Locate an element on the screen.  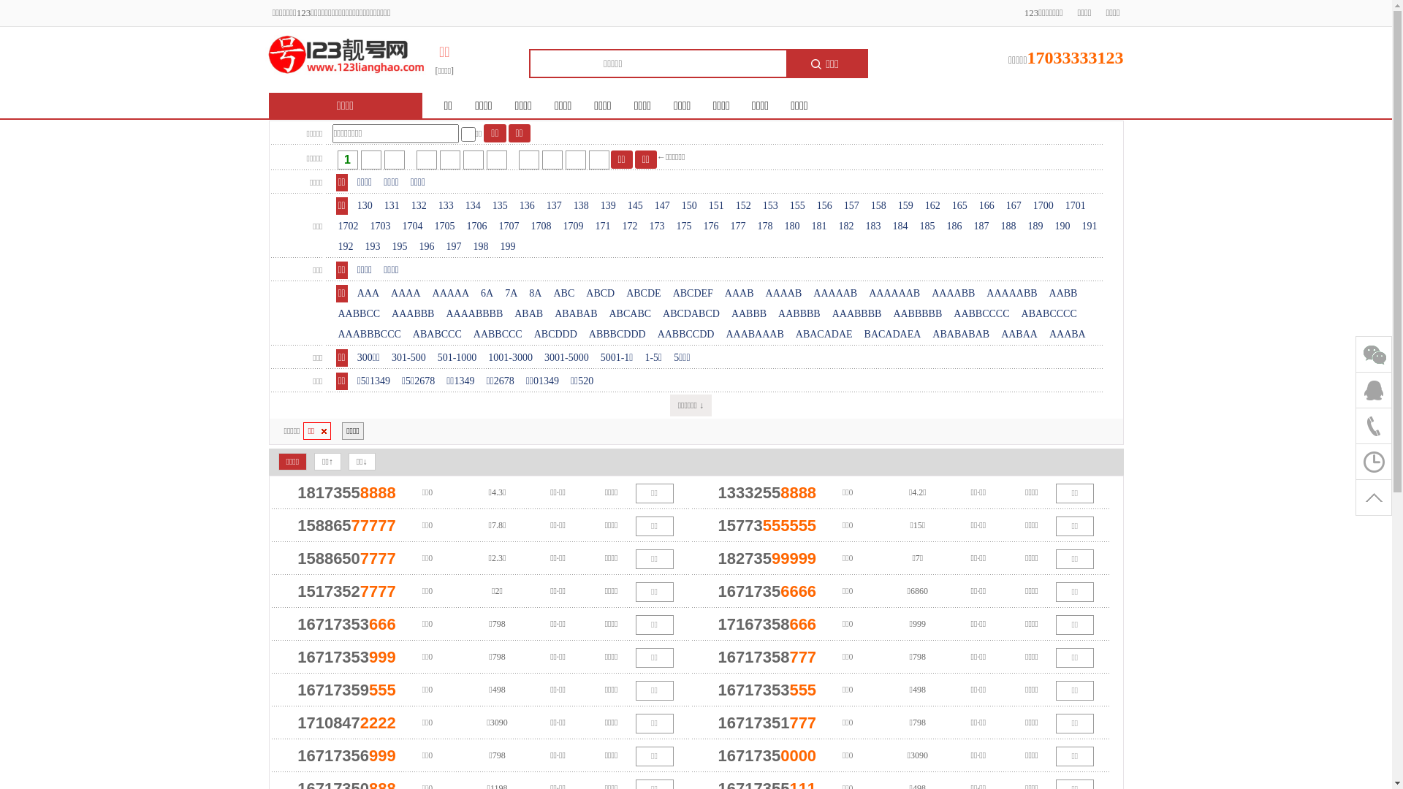
ABAB is located at coordinates (529, 314).